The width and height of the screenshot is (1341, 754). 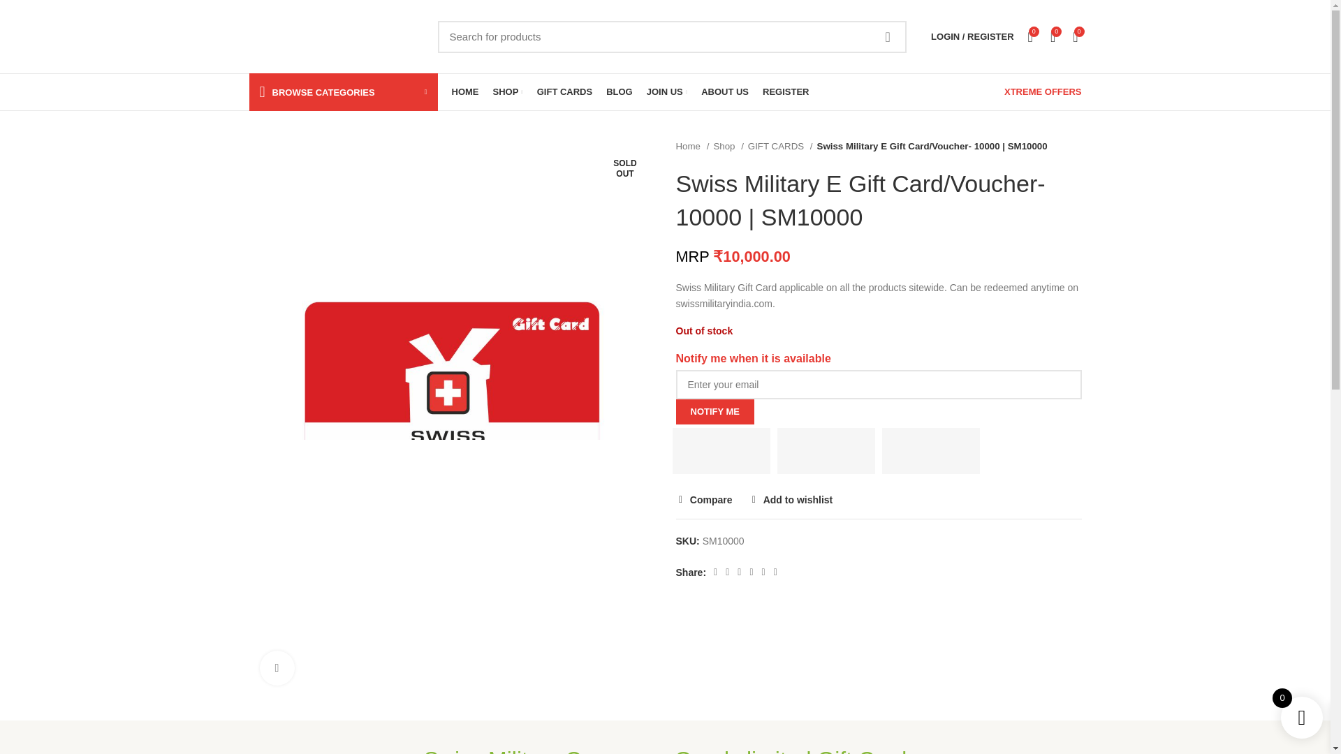 What do you see at coordinates (972, 36) in the screenshot?
I see `My account` at bounding box center [972, 36].